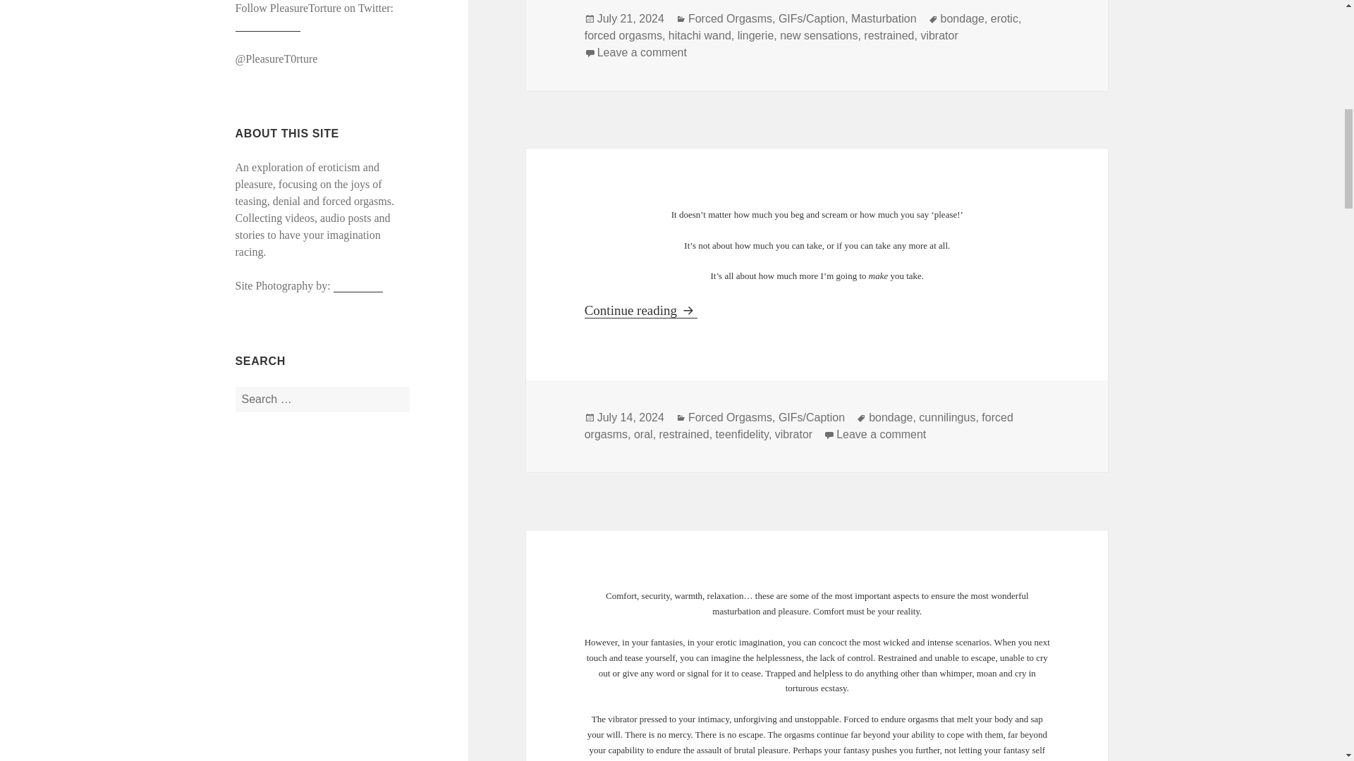 The width and height of the screenshot is (1354, 761). Describe the element at coordinates (700, 36) in the screenshot. I see `hitachi wand` at that location.